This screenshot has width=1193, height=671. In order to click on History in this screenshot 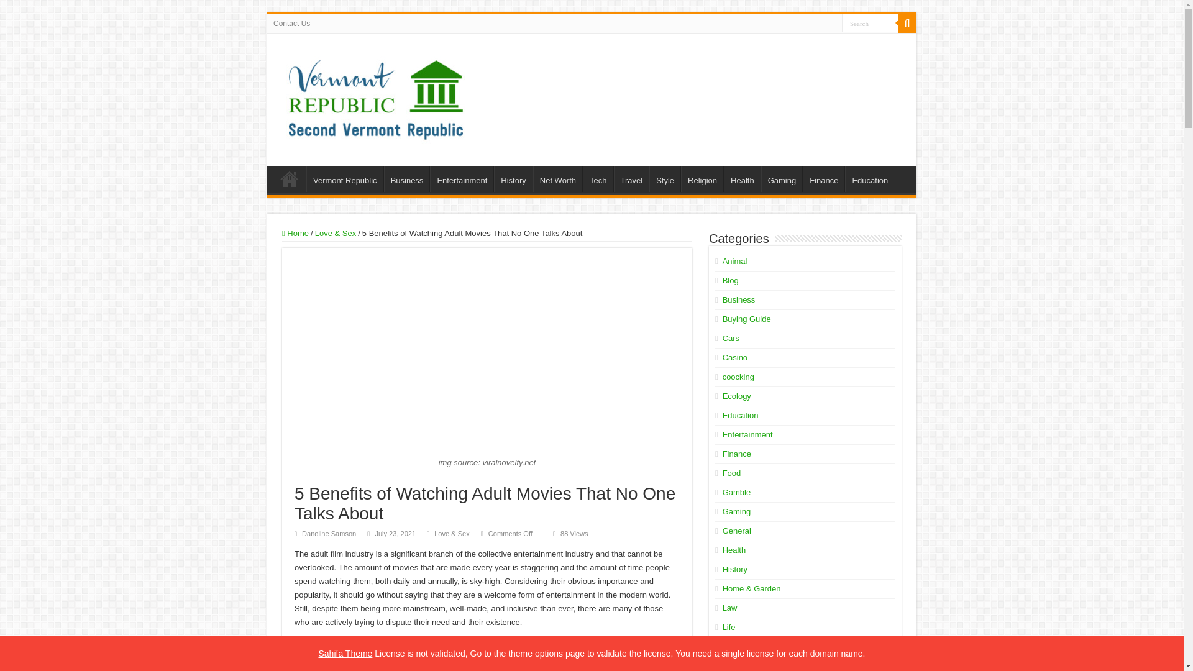, I will do `click(513, 178)`.